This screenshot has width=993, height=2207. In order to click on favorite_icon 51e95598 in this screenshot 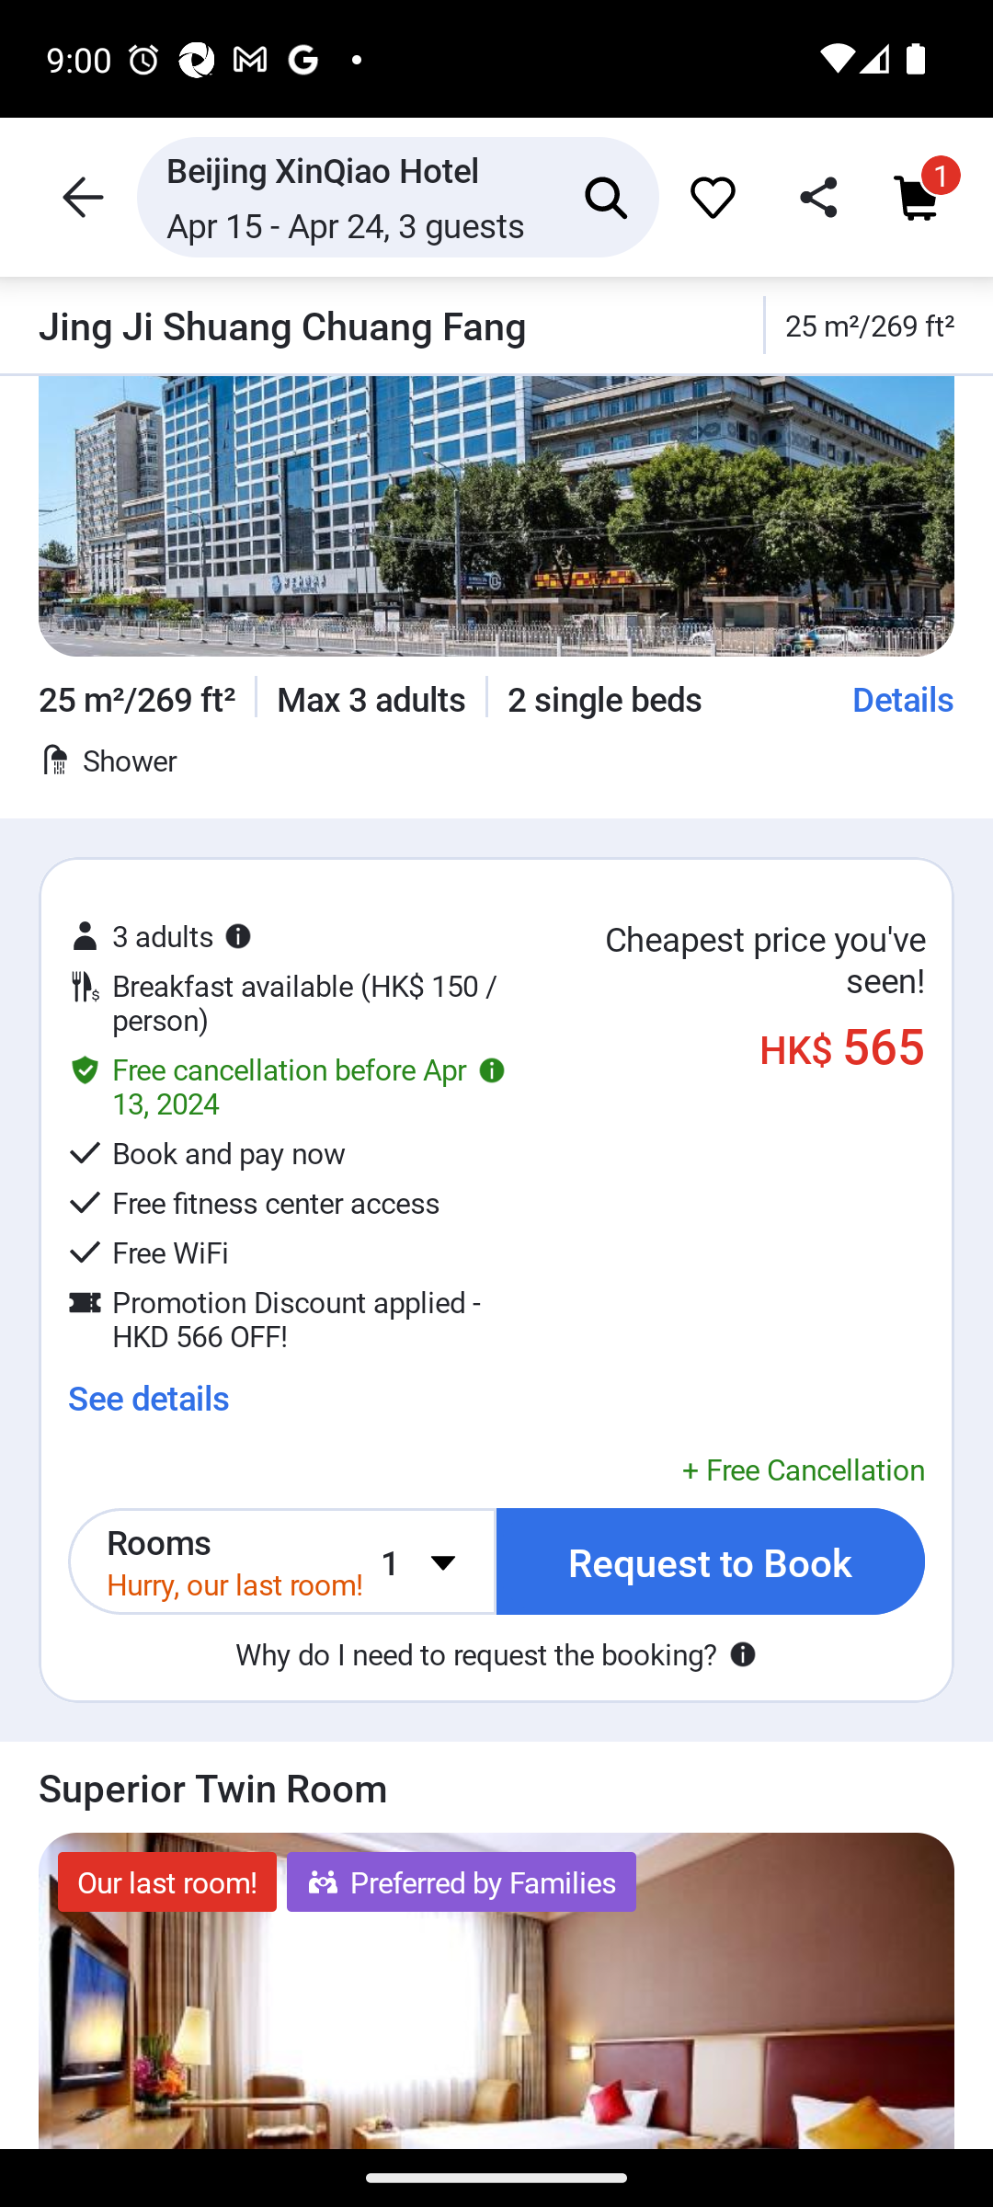, I will do `click(709, 197)`.